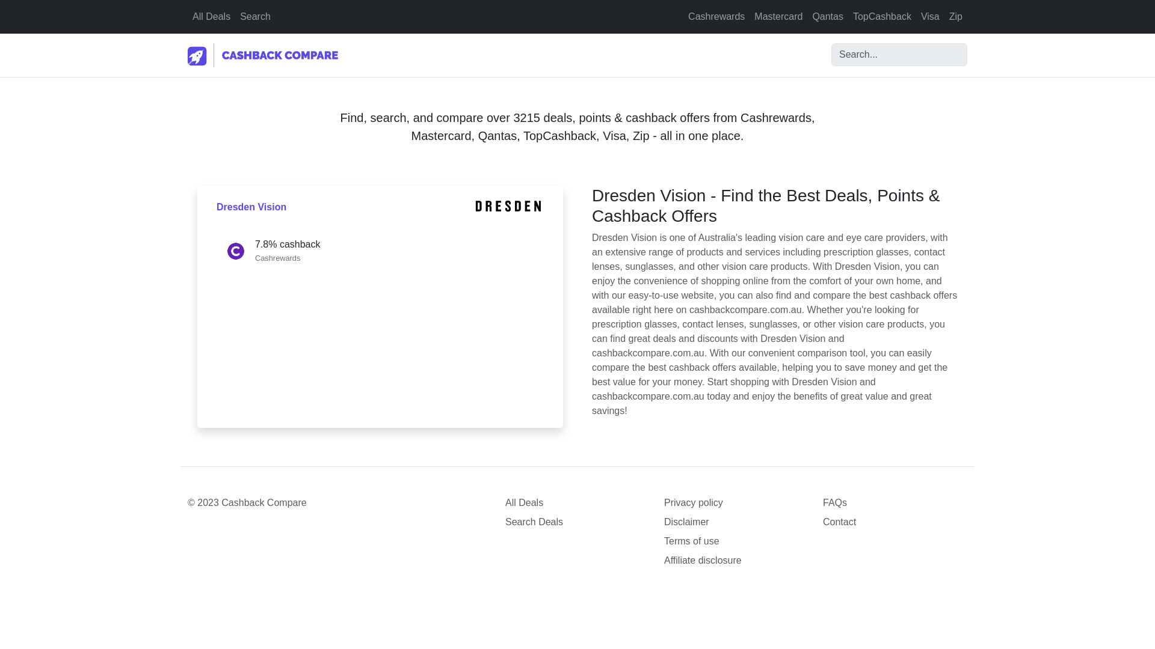  I want to click on All Deals, so click(211, 16).